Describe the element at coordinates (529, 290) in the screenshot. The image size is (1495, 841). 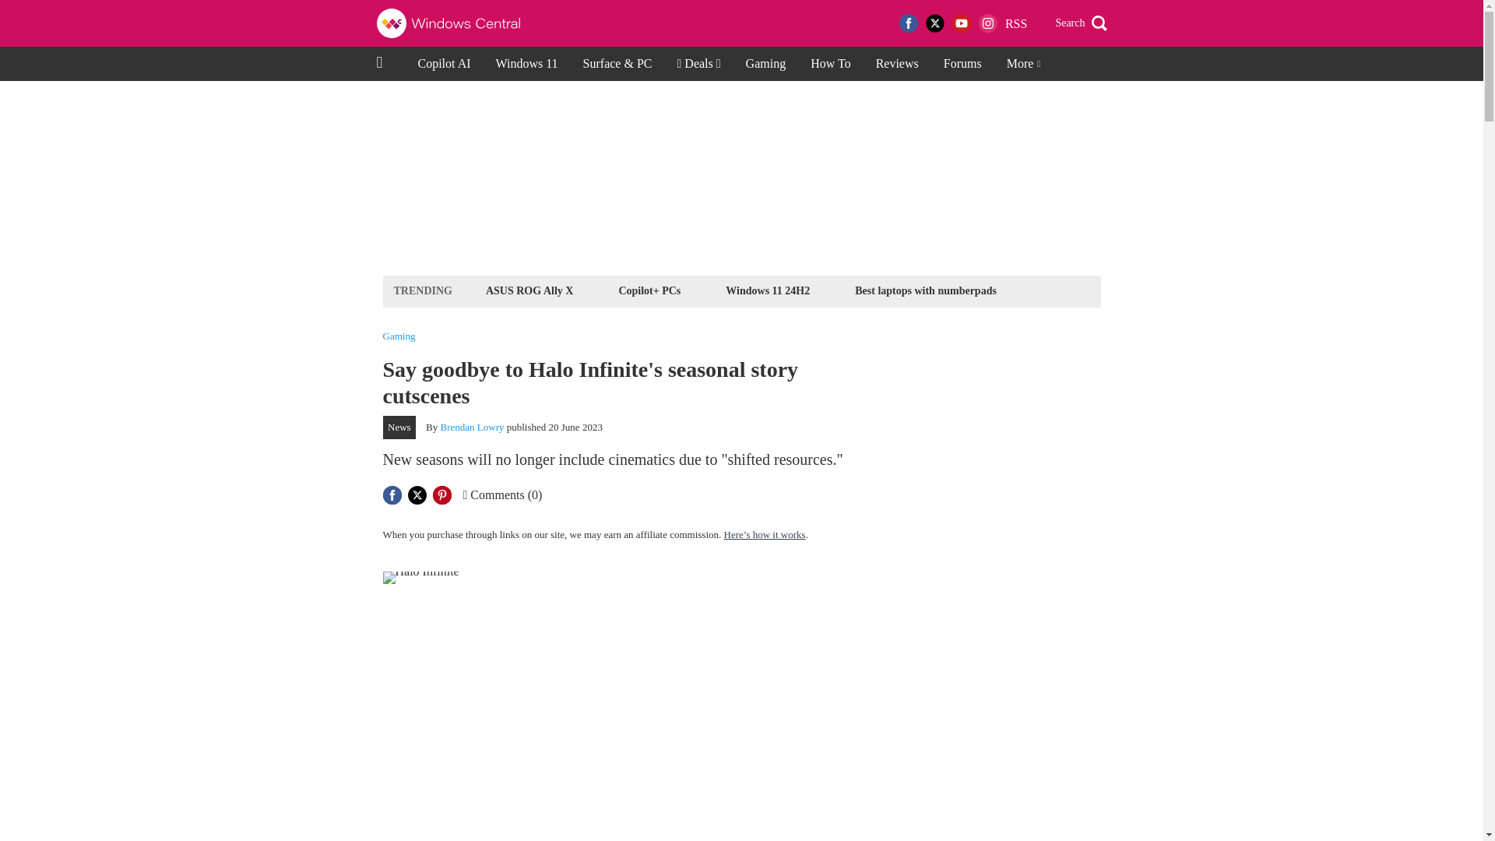
I see `ASUS ROG Ally X` at that location.